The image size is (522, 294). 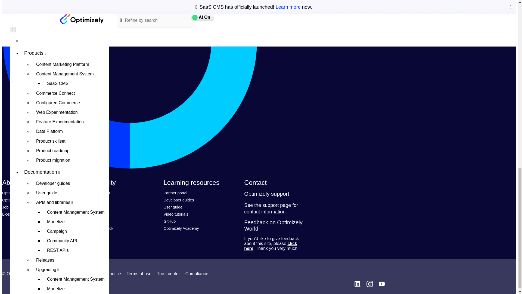 I want to click on Forums, so click(x=89, y=207).